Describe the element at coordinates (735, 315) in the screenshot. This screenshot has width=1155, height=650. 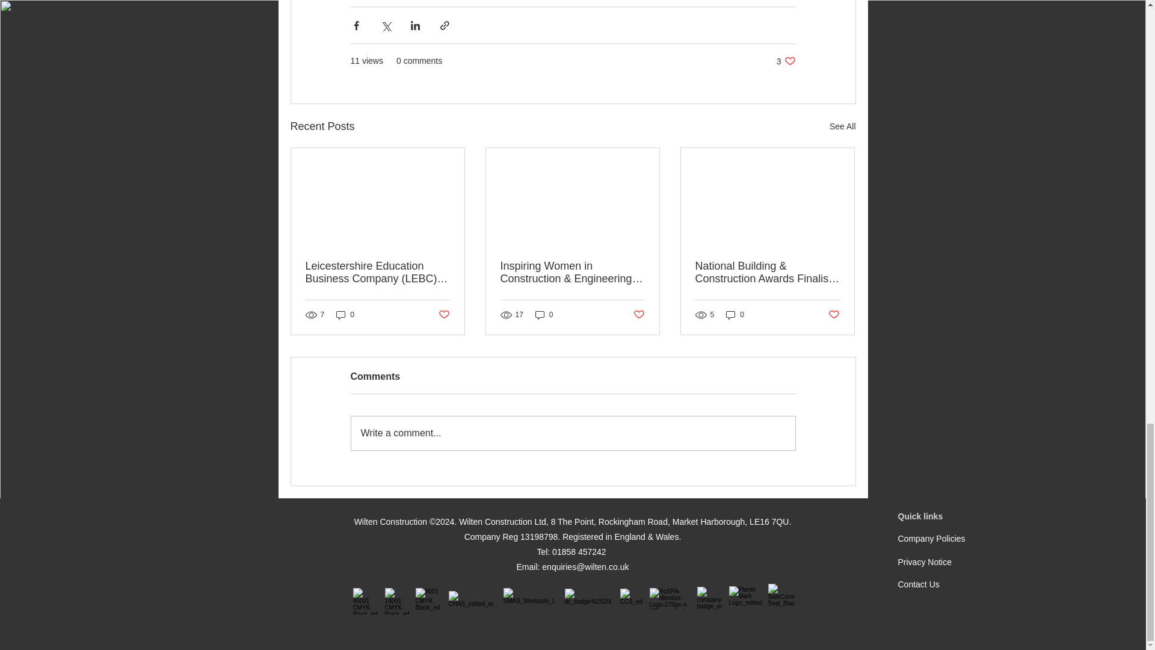
I see `0` at that location.